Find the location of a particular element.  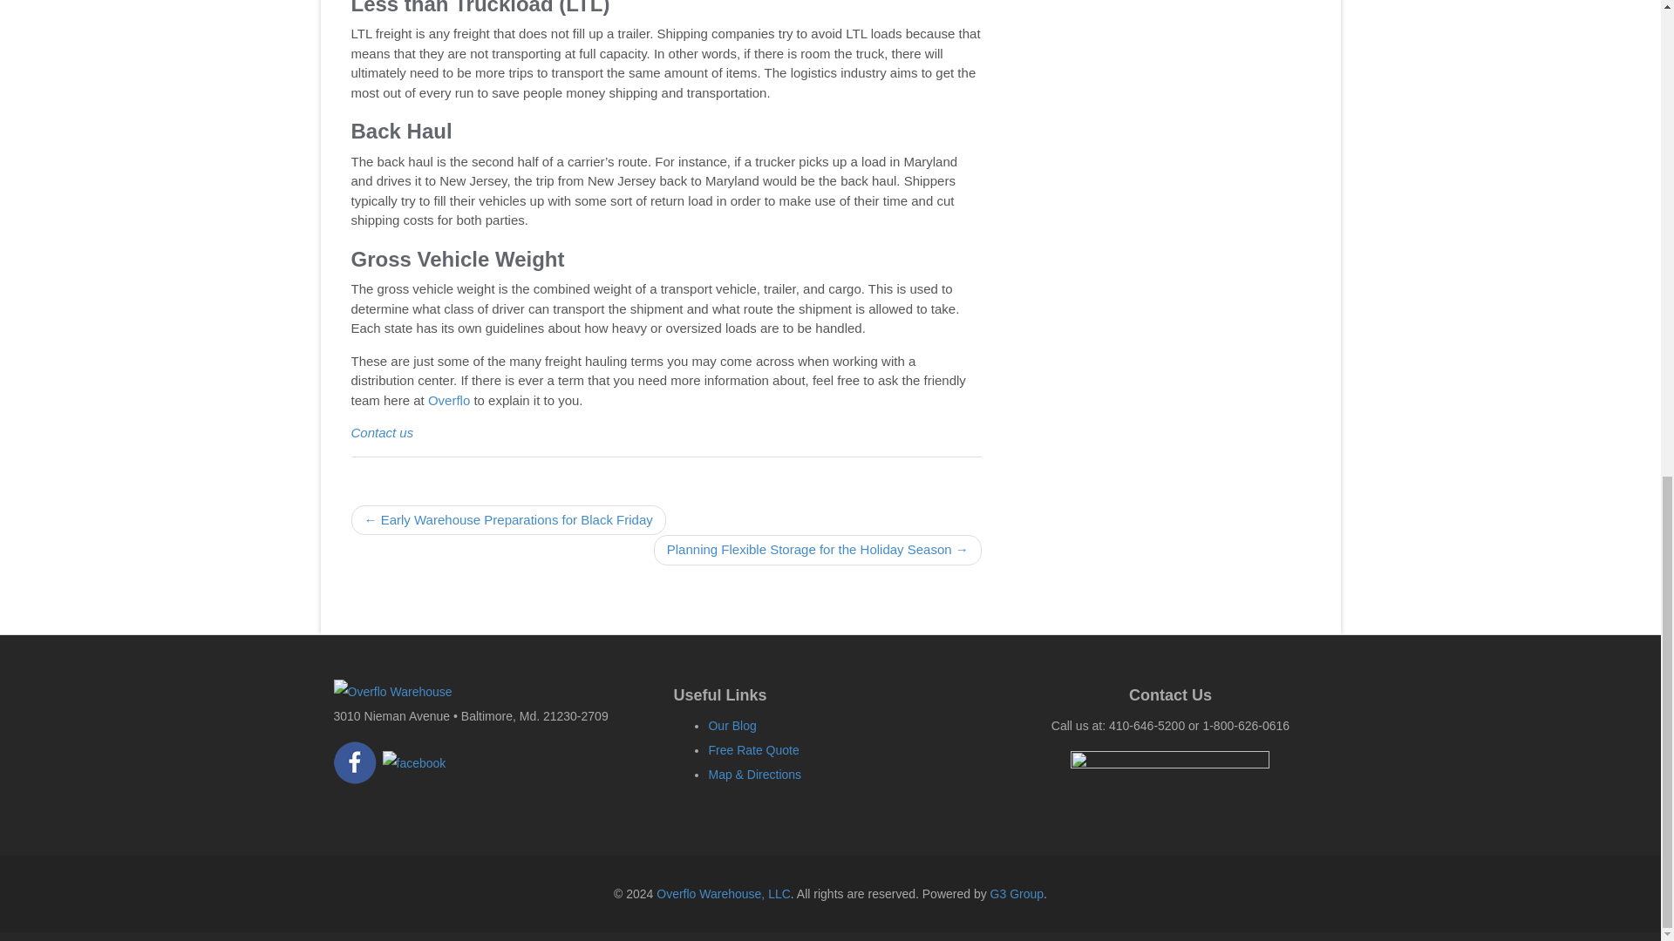

Our Blog is located at coordinates (732, 726).